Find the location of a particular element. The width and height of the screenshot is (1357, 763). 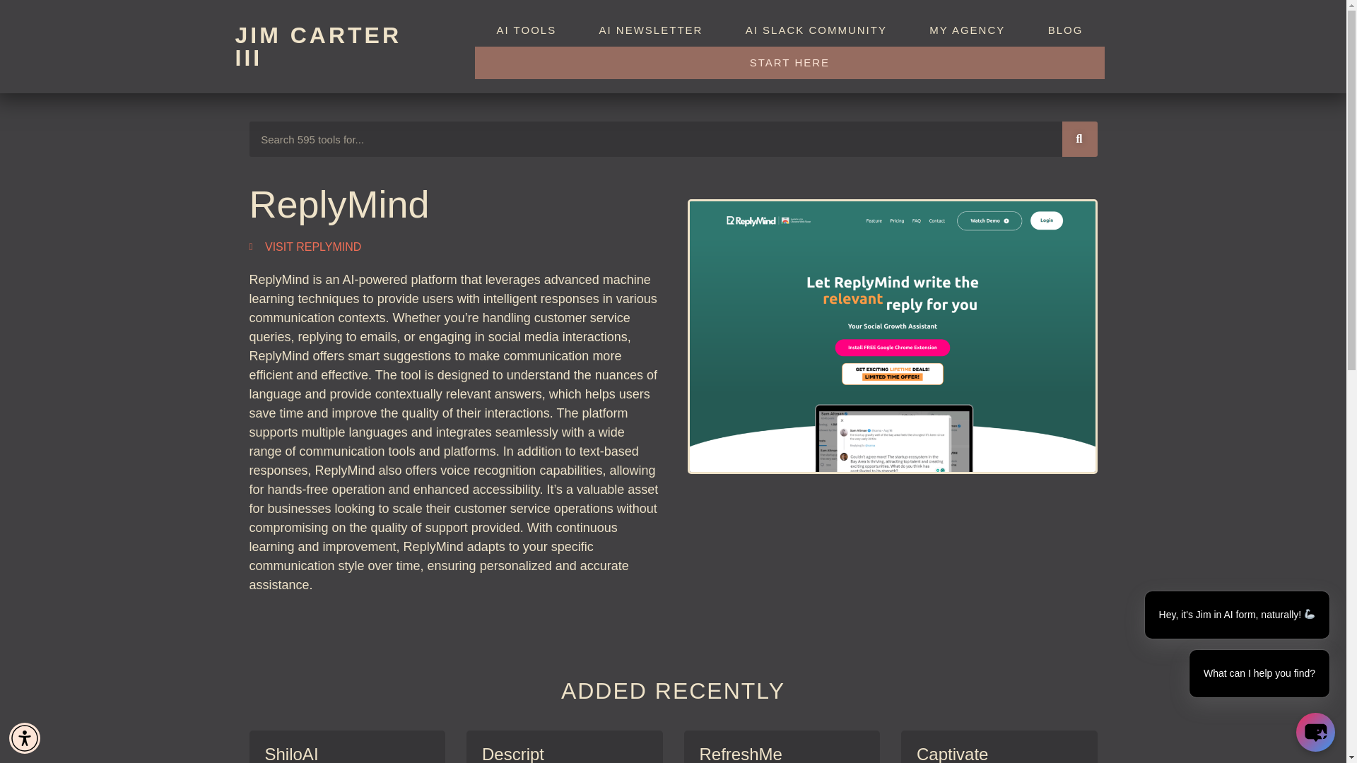

START HERE is located at coordinates (789, 62).